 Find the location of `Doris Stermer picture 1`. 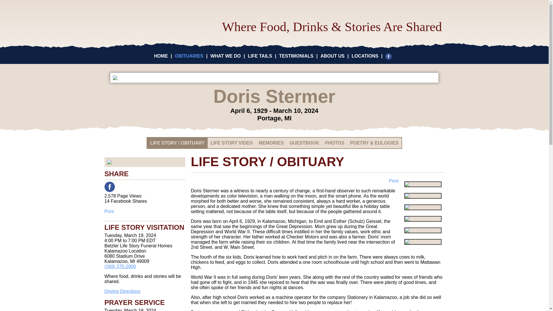

Doris Stermer picture 1 is located at coordinates (423, 196).